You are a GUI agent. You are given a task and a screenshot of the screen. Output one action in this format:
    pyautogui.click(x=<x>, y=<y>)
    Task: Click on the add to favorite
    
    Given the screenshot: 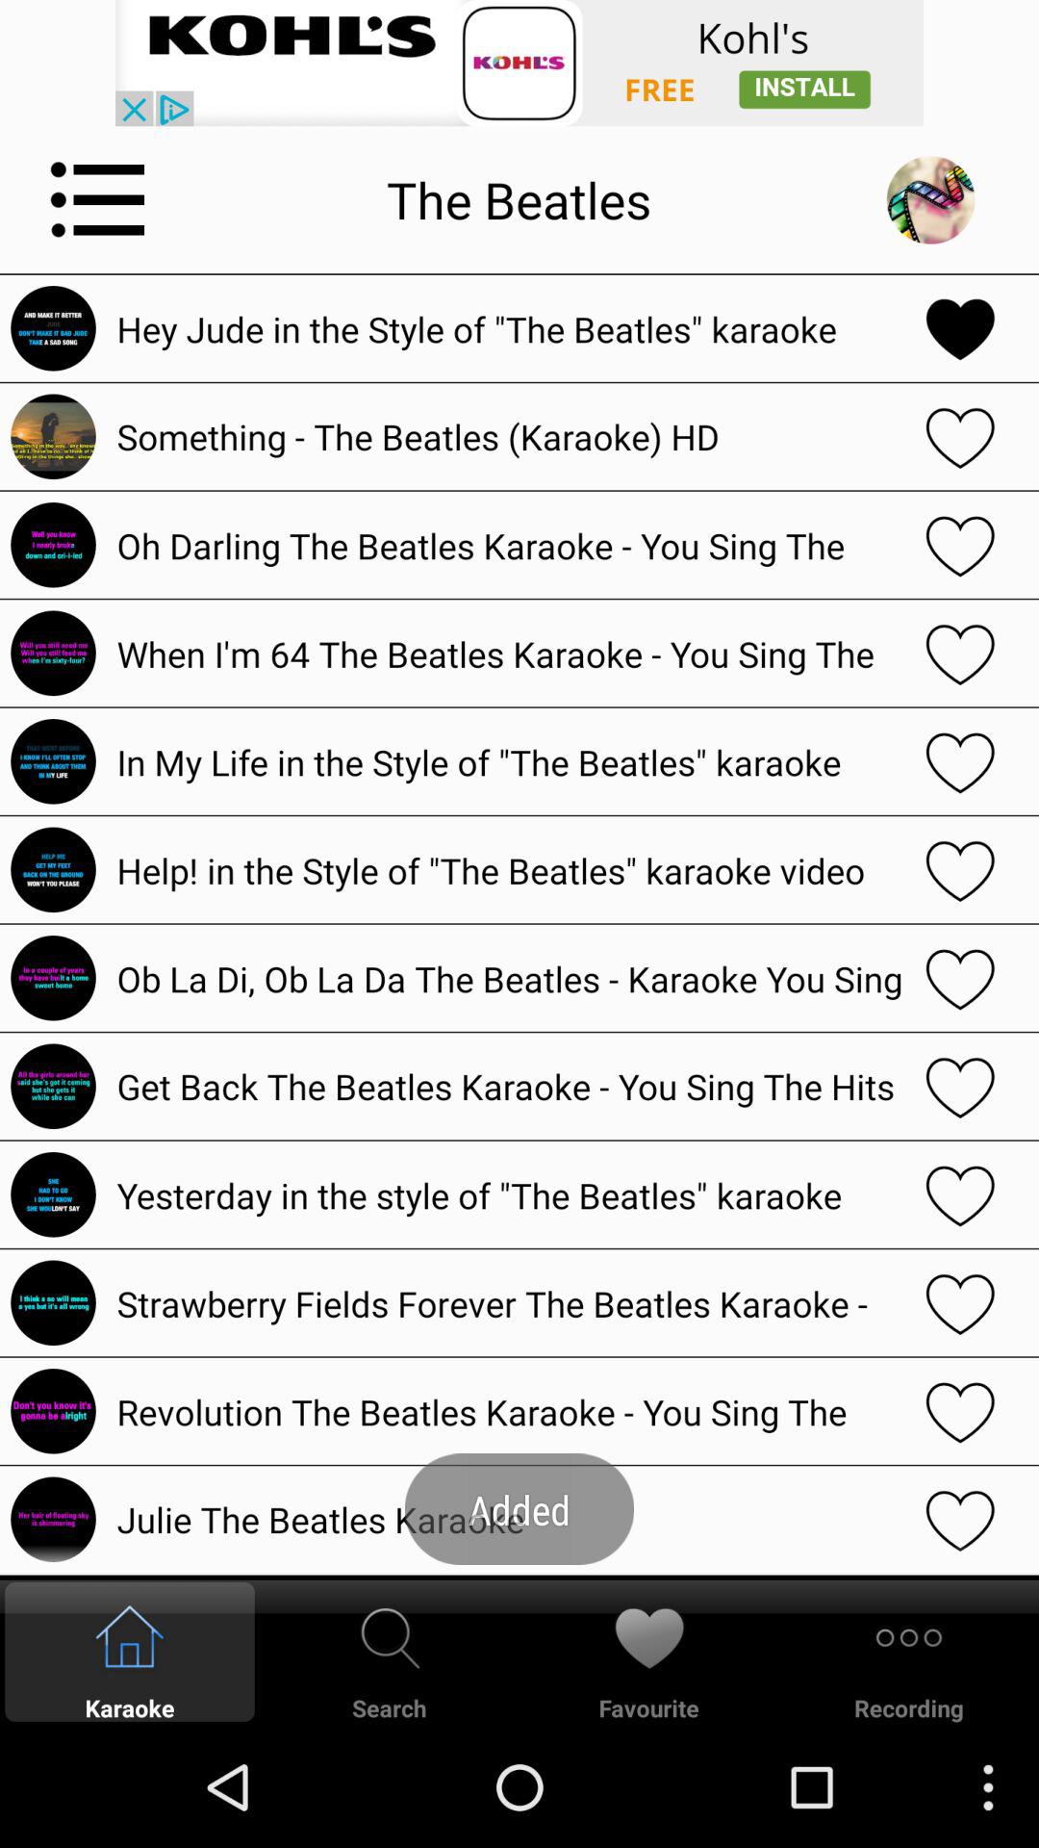 What is the action you would take?
    pyautogui.click(x=960, y=1411)
    